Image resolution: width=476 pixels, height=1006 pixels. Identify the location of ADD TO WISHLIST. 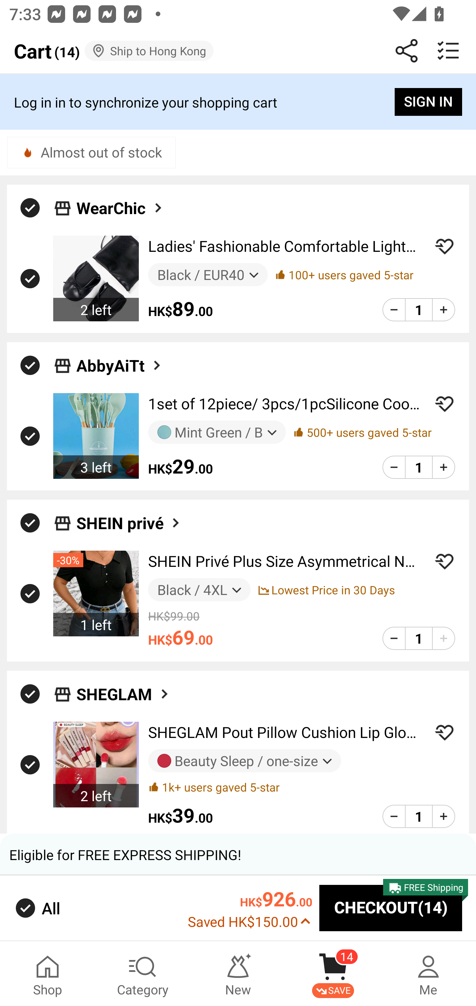
(444, 561).